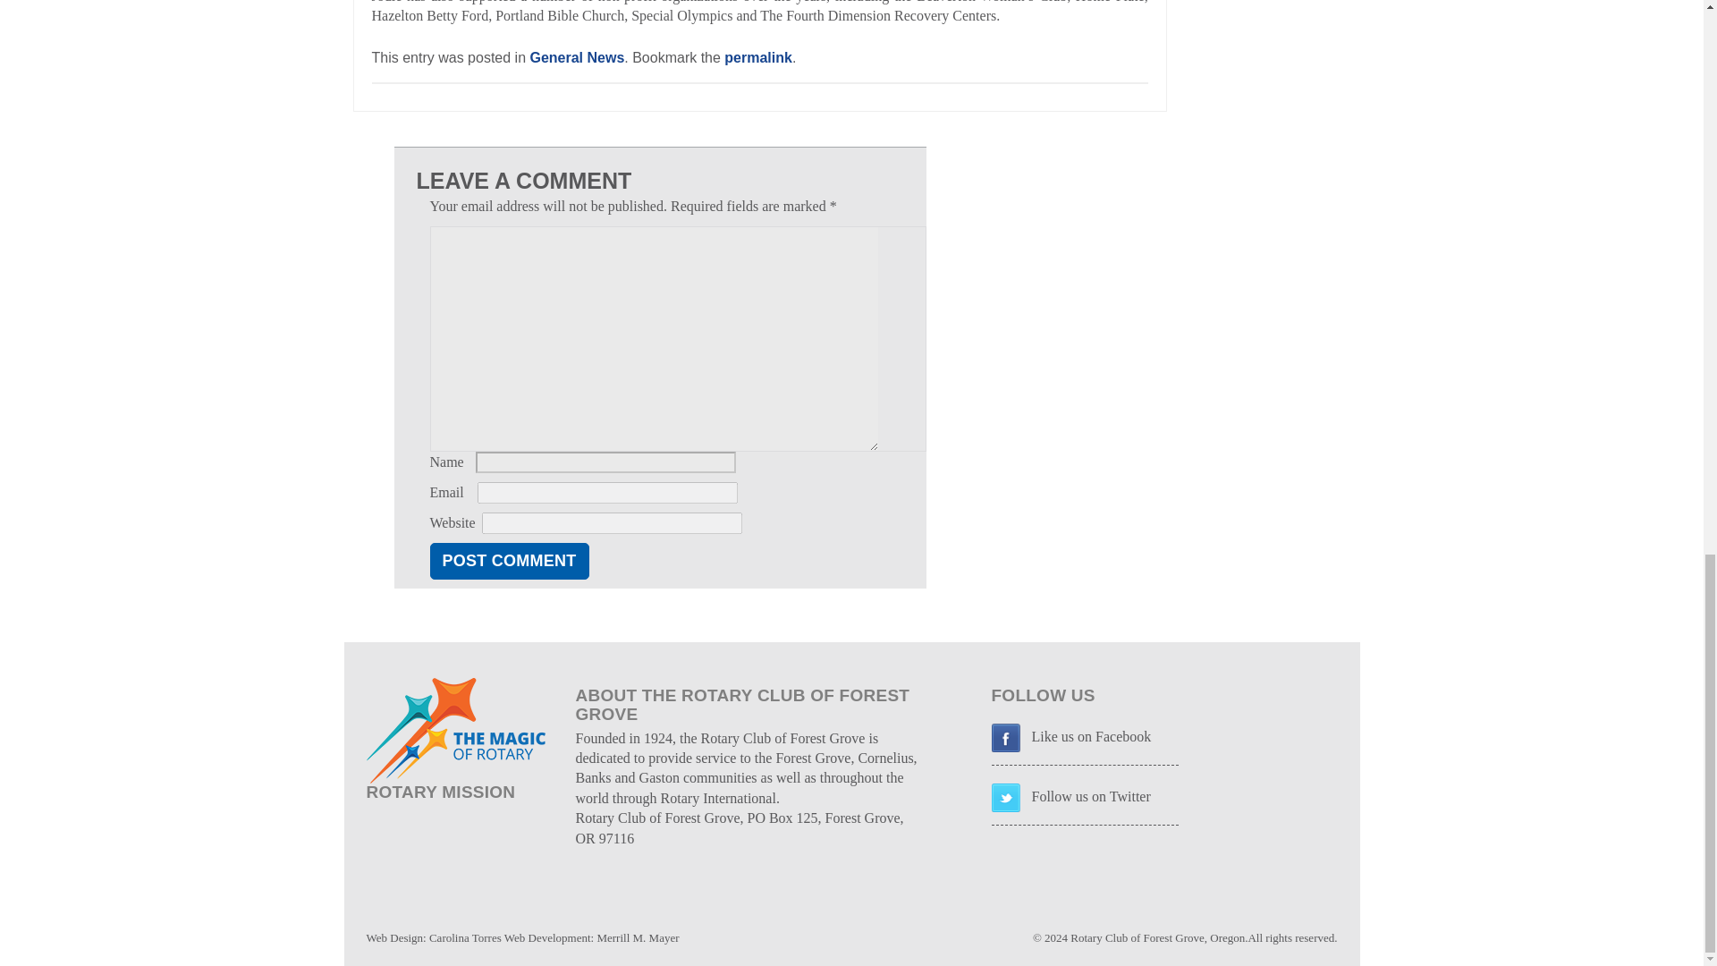 The image size is (1717, 966). What do you see at coordinates (576, 57) in the screenshot?
I see `General News` at bounding box center [576, 57].